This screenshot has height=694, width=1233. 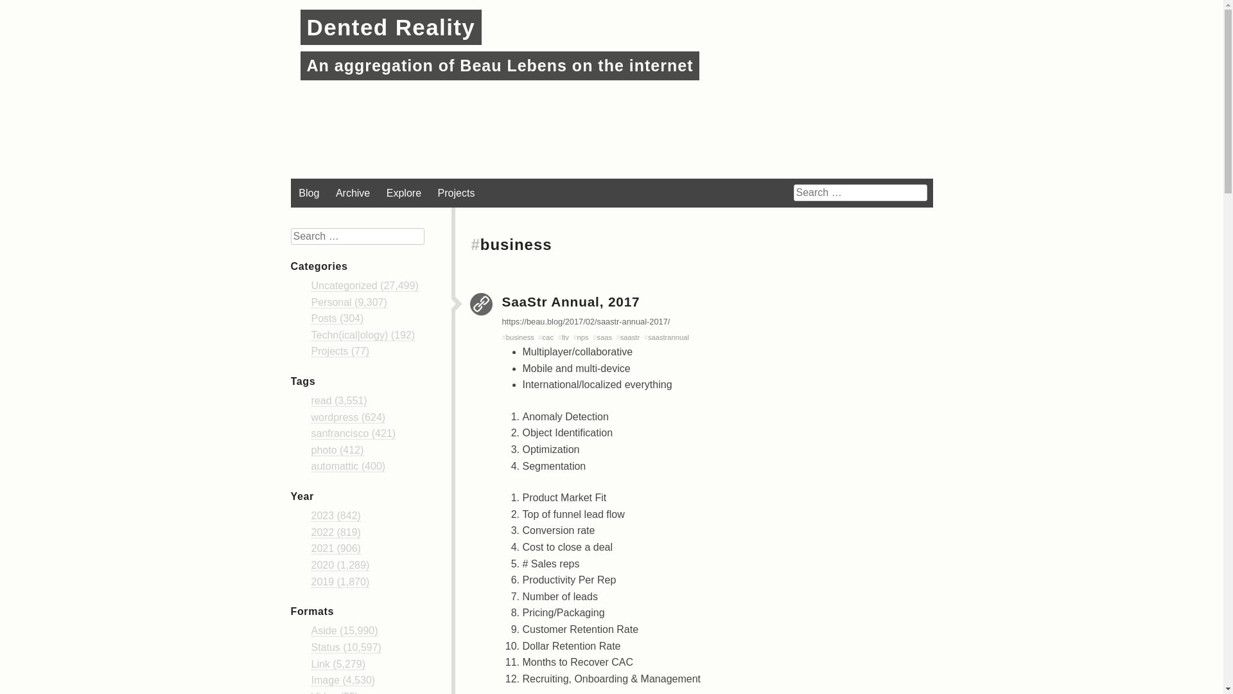 I want to click on 2019 (1,870), so click(x=340, y=582).